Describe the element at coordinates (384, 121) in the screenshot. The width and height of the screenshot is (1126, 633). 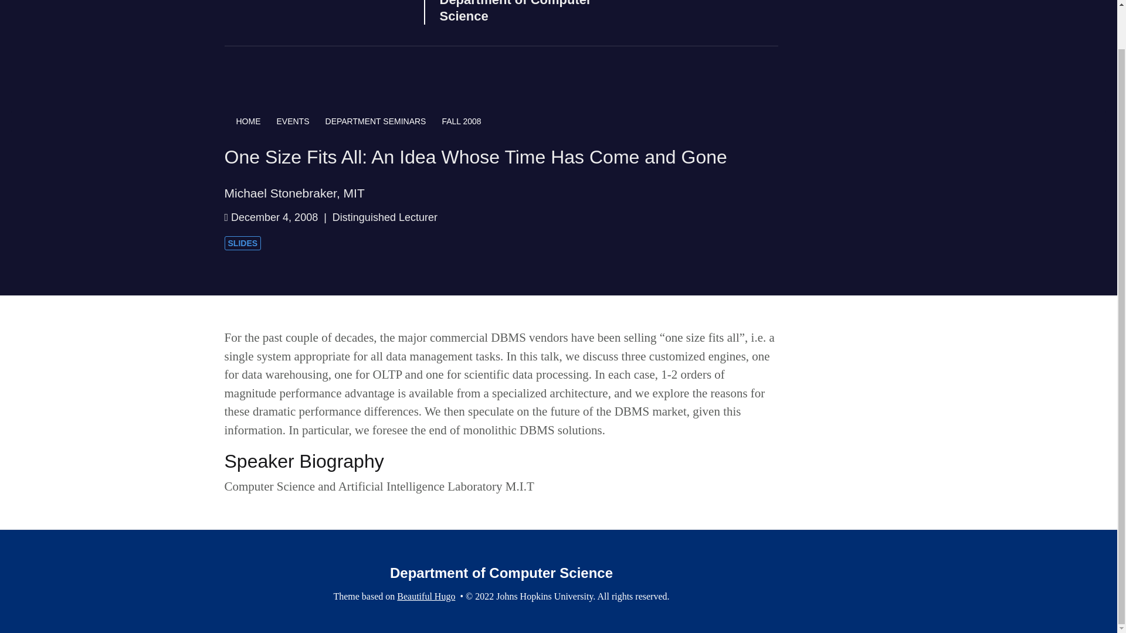
I see `DEPARTMENT SEMINARS` at that location.